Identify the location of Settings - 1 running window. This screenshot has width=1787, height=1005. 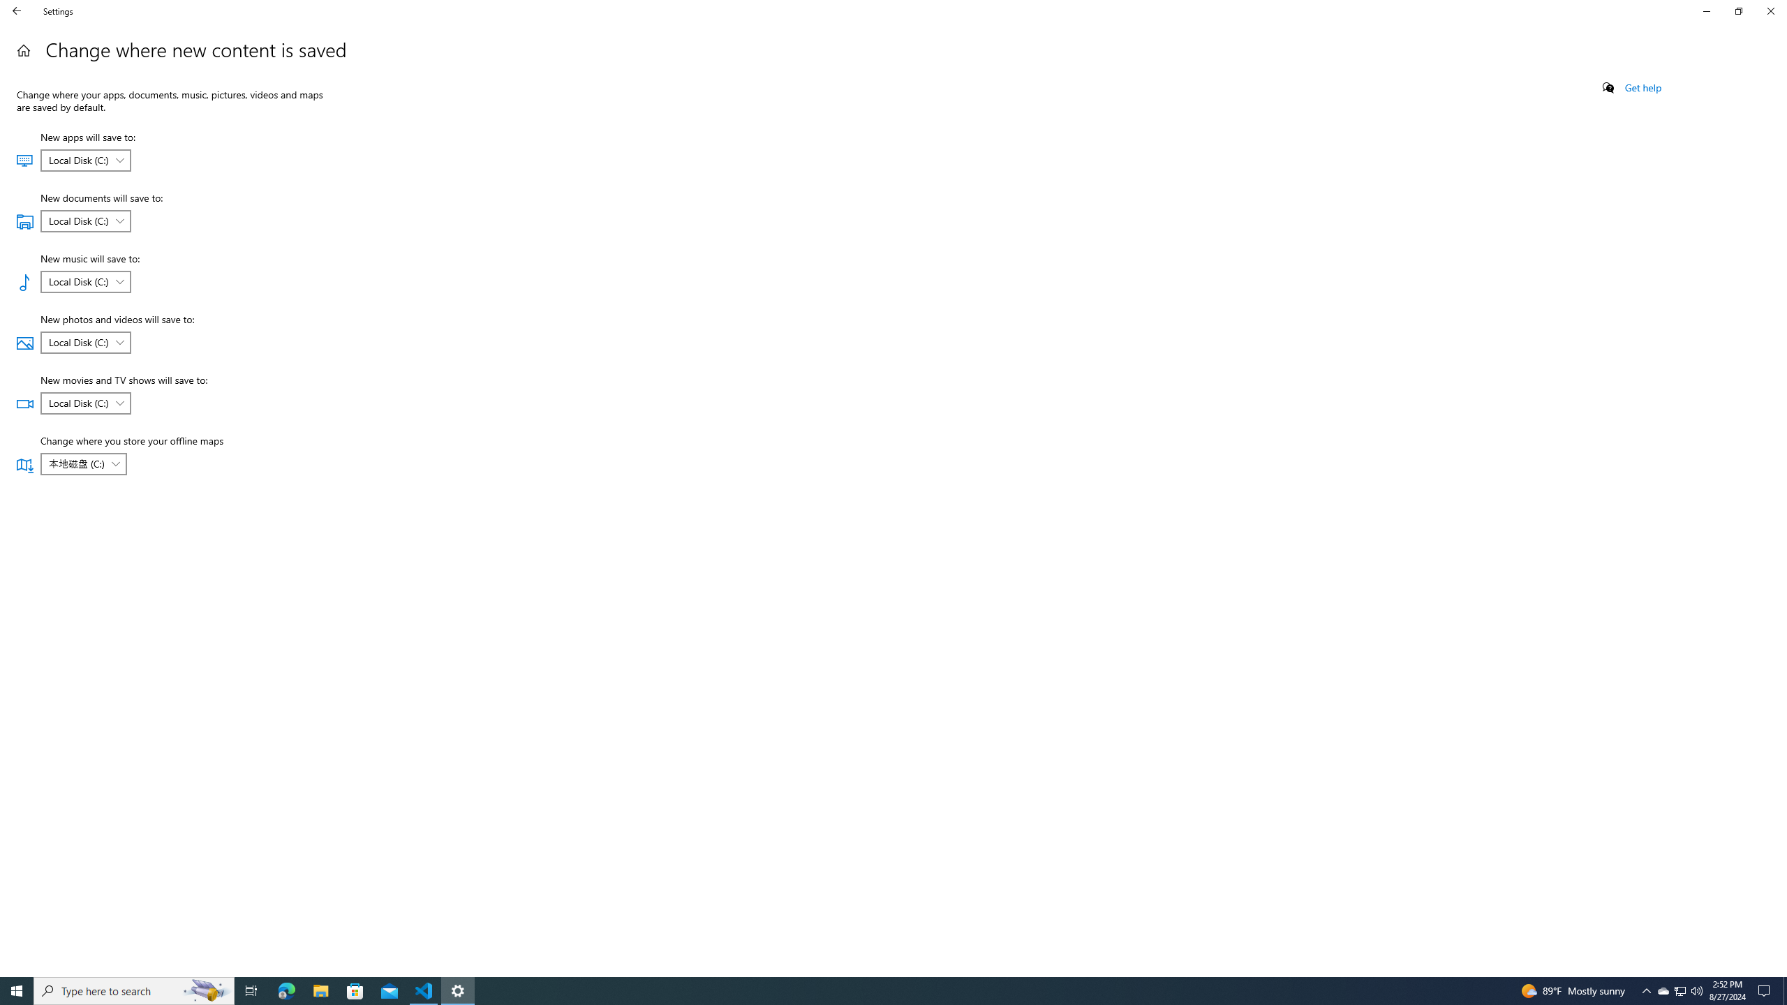
(458, 991).